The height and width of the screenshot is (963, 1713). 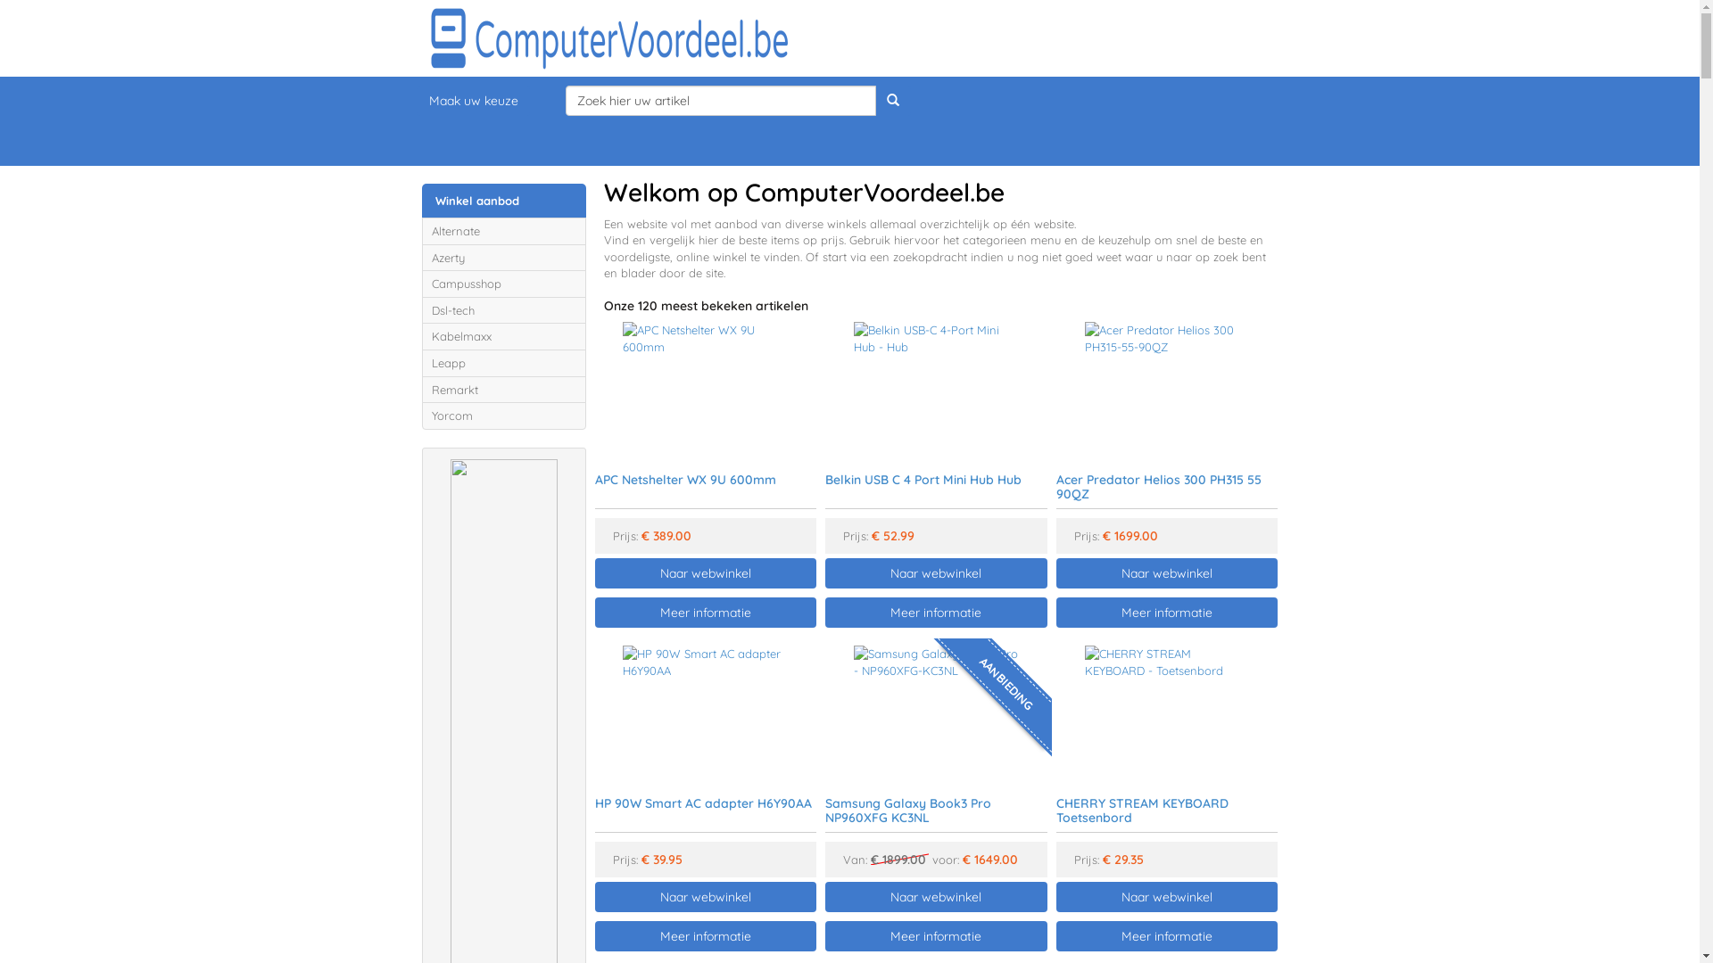 I want to click on Maak uw keuze, so click(x=474, y=101).